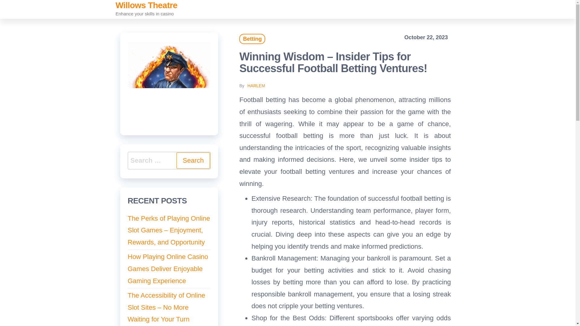  I want to click on Betting, so click(252, 39).